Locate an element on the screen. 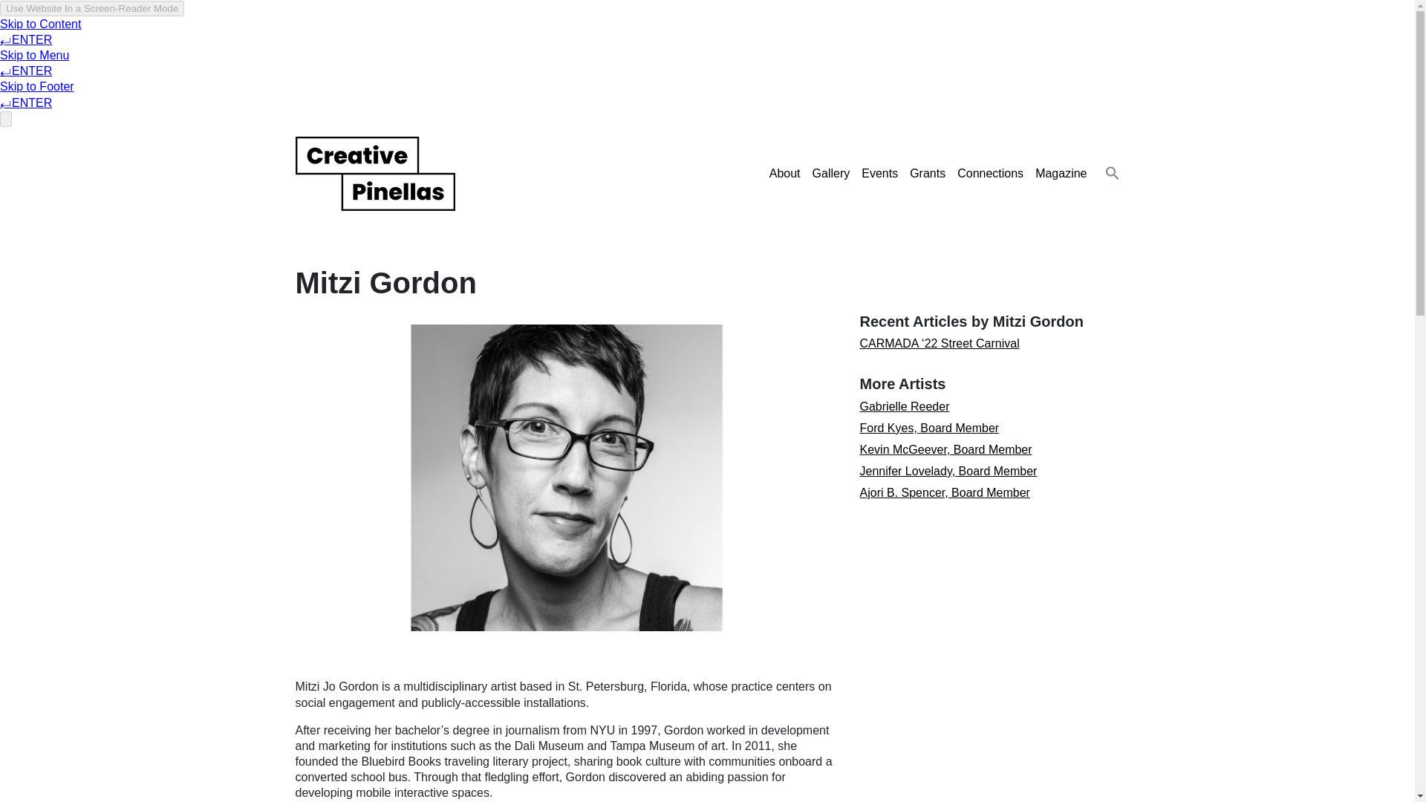 This screenshot has height=802, width=1426. Events is located at coordinates (879, 172).